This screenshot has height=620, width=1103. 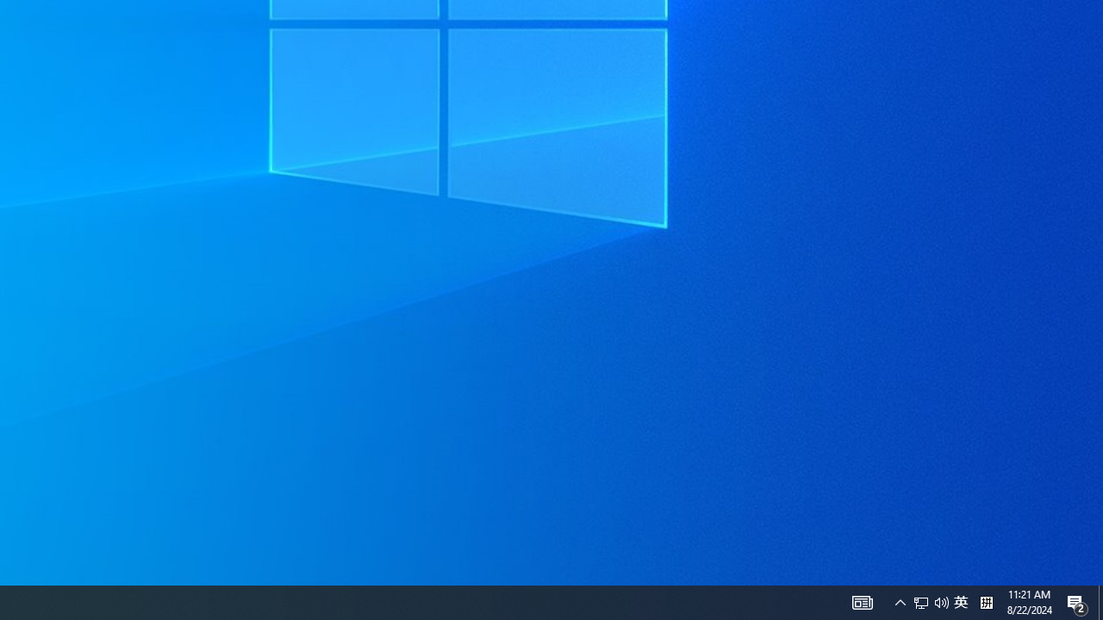 I want to click on Q2790: 100%, so click(x=941, y=603).